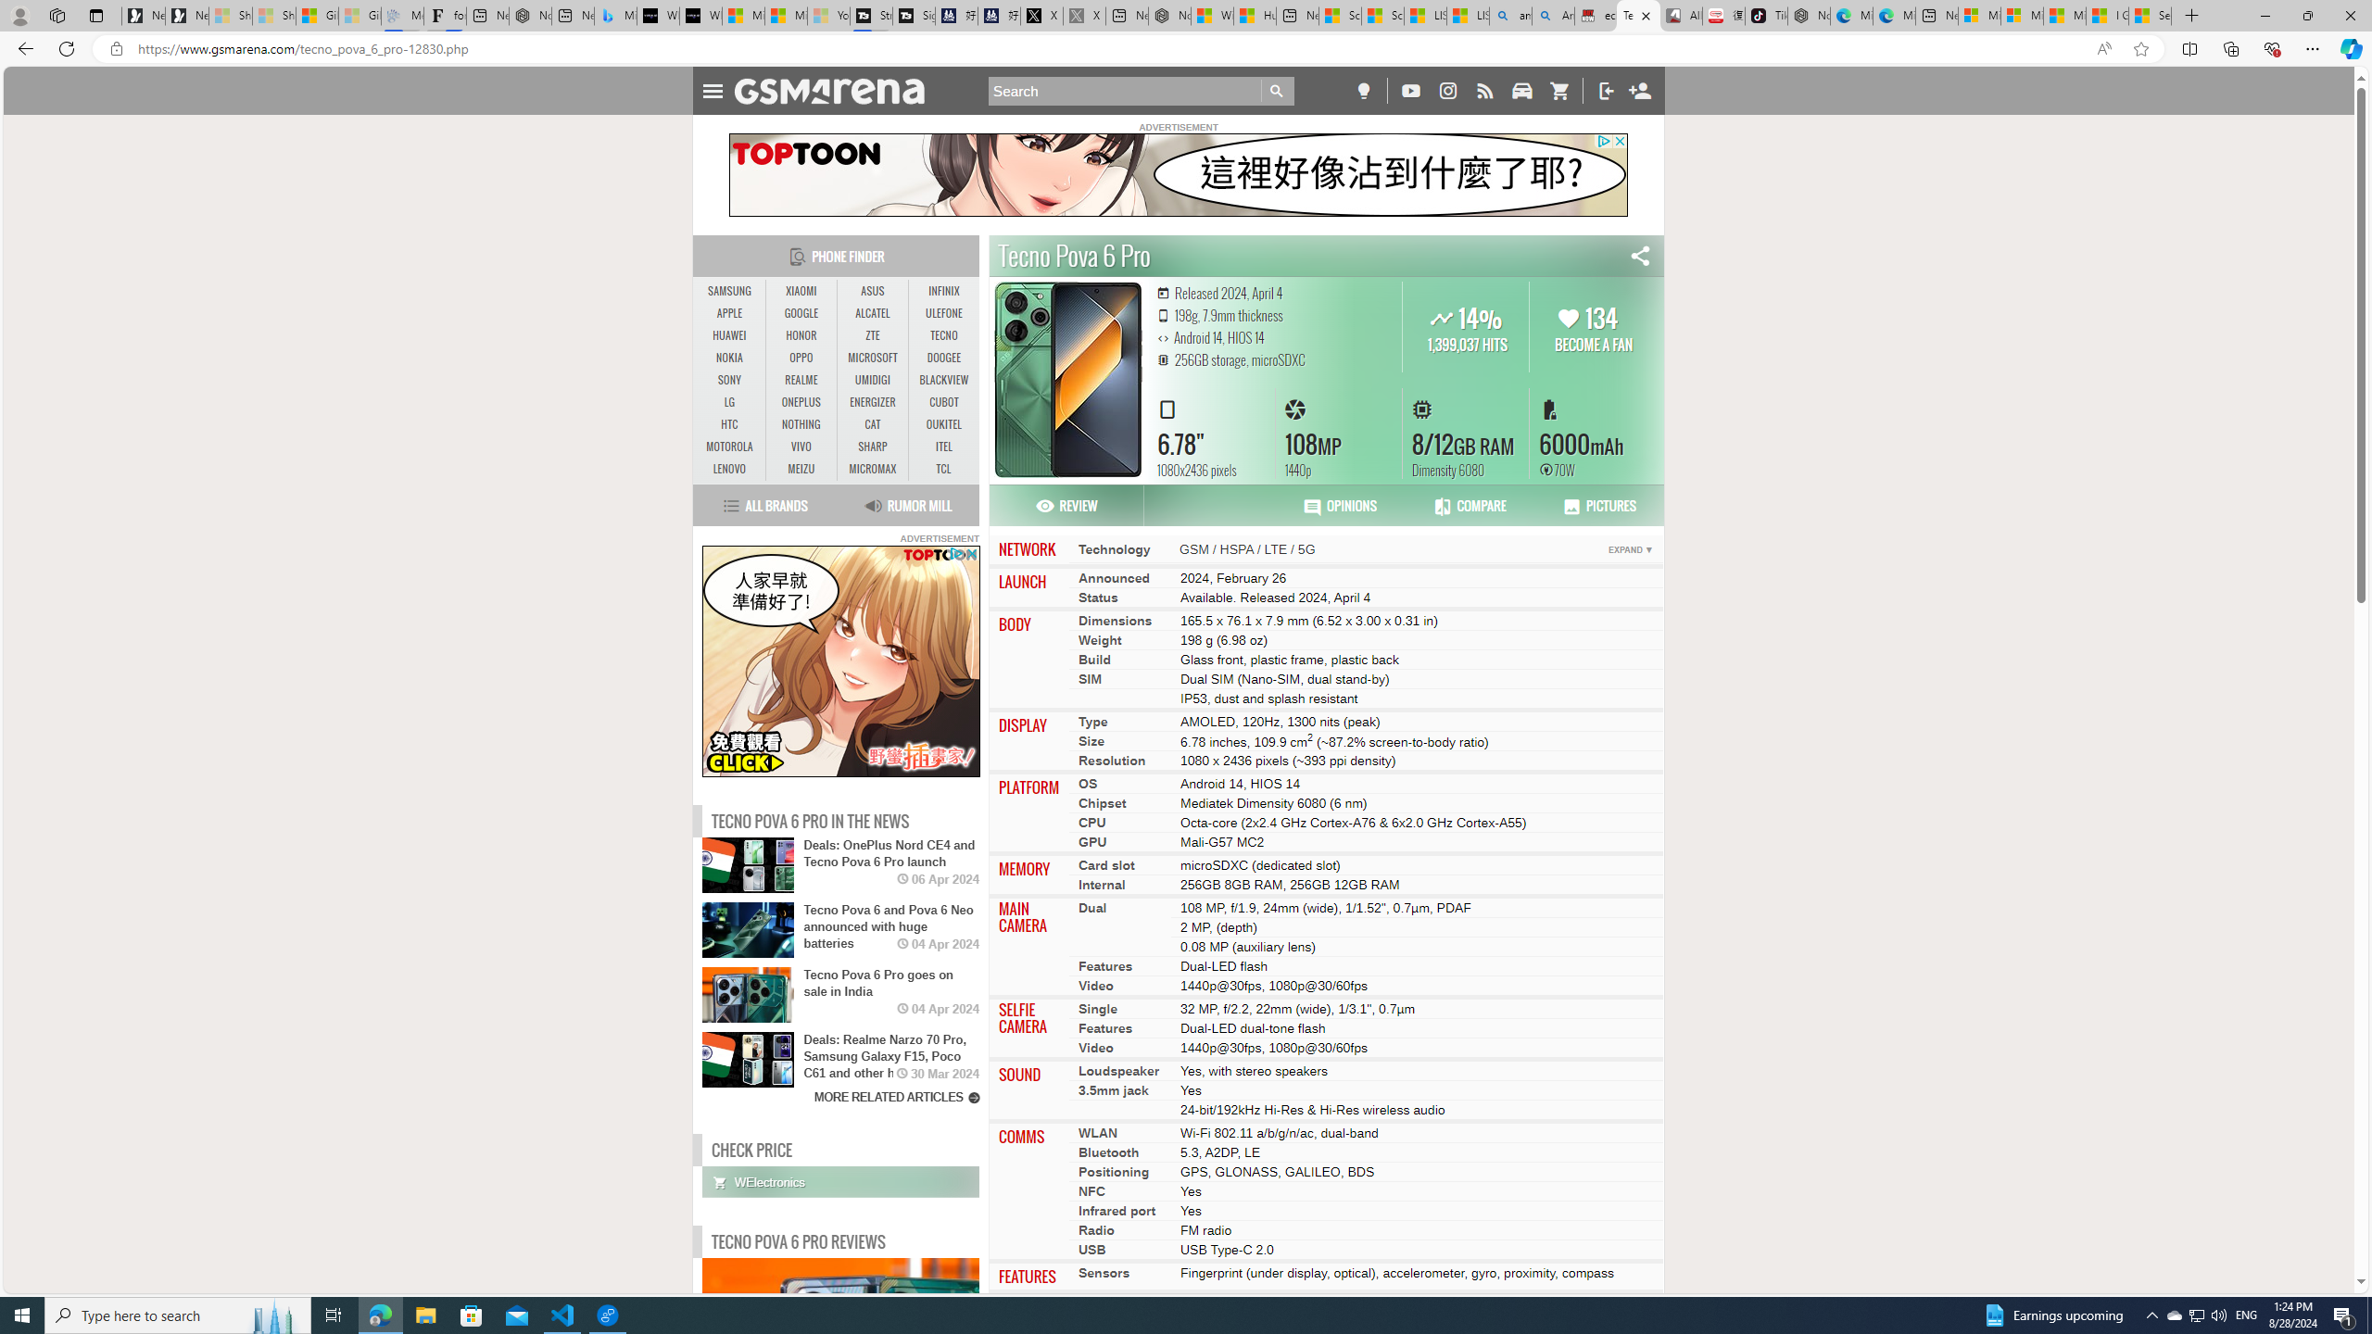 The width and height of the screenshot is (2372, 1334). I want to click on OUKITEL, so click(943, 425).